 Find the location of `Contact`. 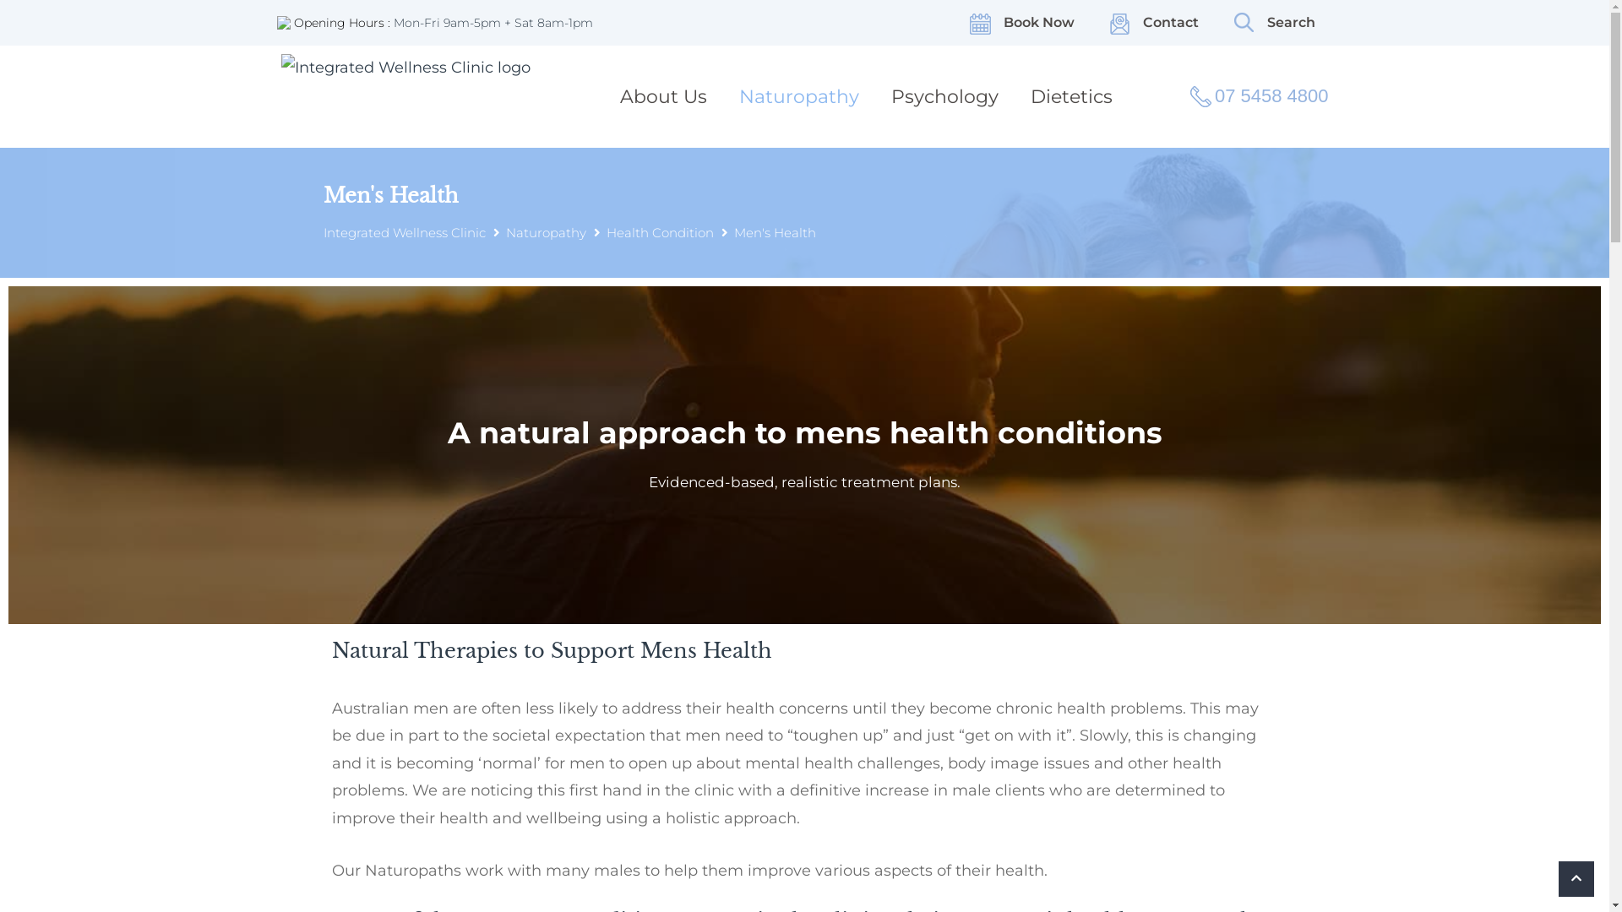

Contact is located at coordinates (1154, 23).